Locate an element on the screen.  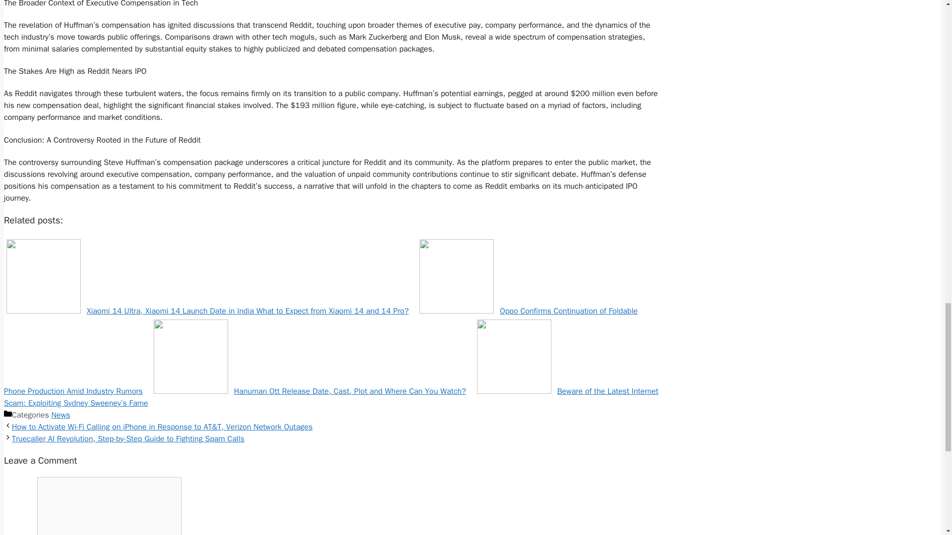
News is located at coordinates (60, 415).